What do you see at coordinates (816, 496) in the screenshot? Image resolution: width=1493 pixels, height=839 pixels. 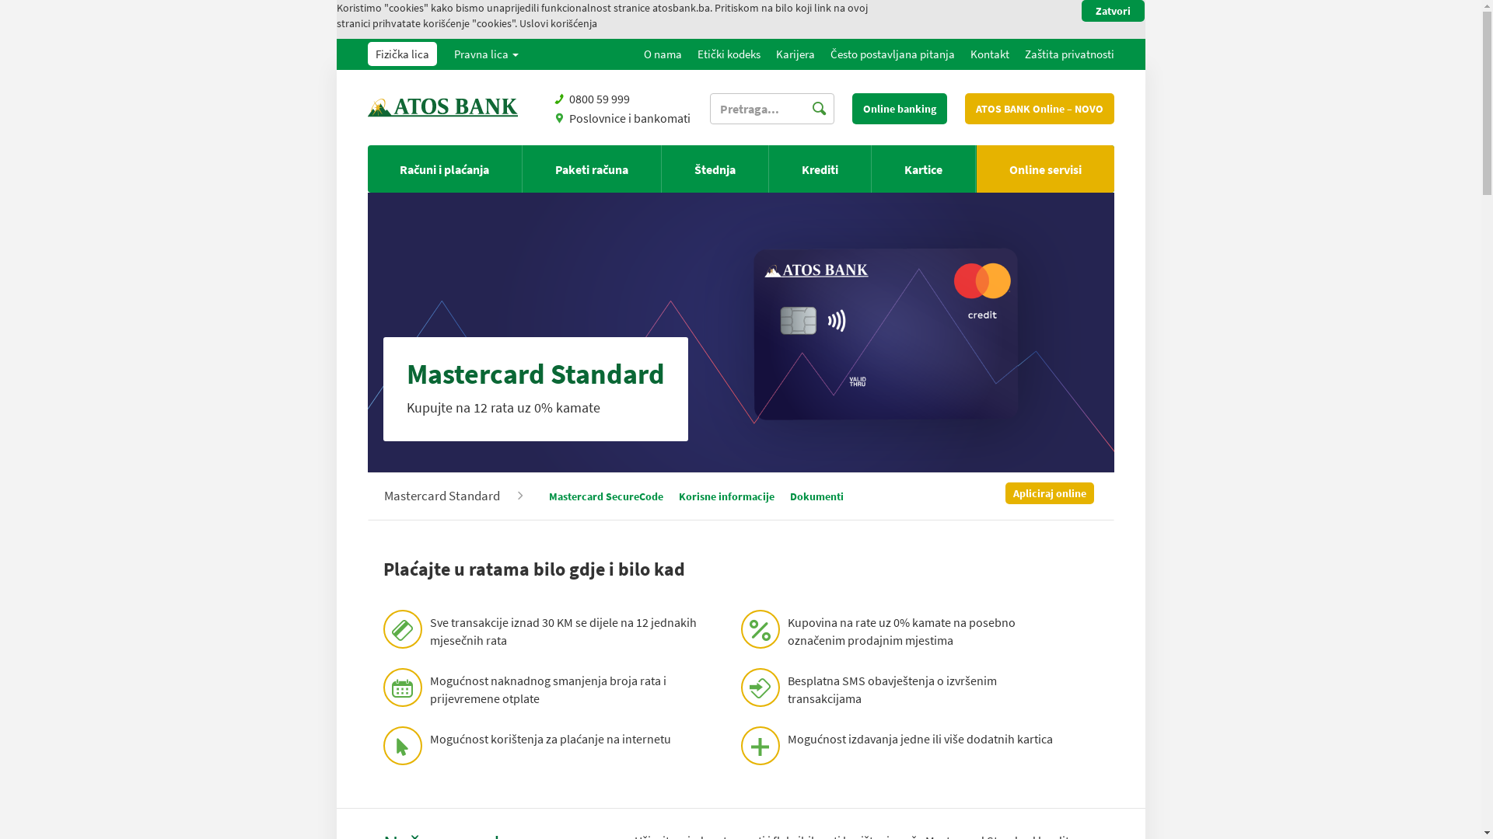 I see `Dokumenti` at bounding box center [816, 496].